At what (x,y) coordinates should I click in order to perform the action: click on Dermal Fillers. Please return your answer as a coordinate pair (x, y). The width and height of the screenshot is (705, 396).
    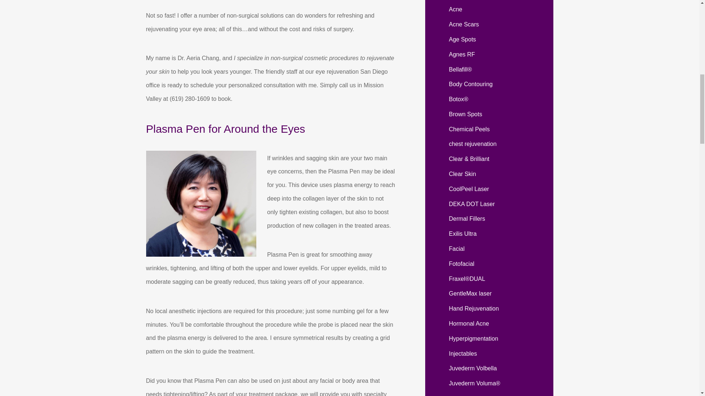
    Looking at the image, I should click on (466, 219).